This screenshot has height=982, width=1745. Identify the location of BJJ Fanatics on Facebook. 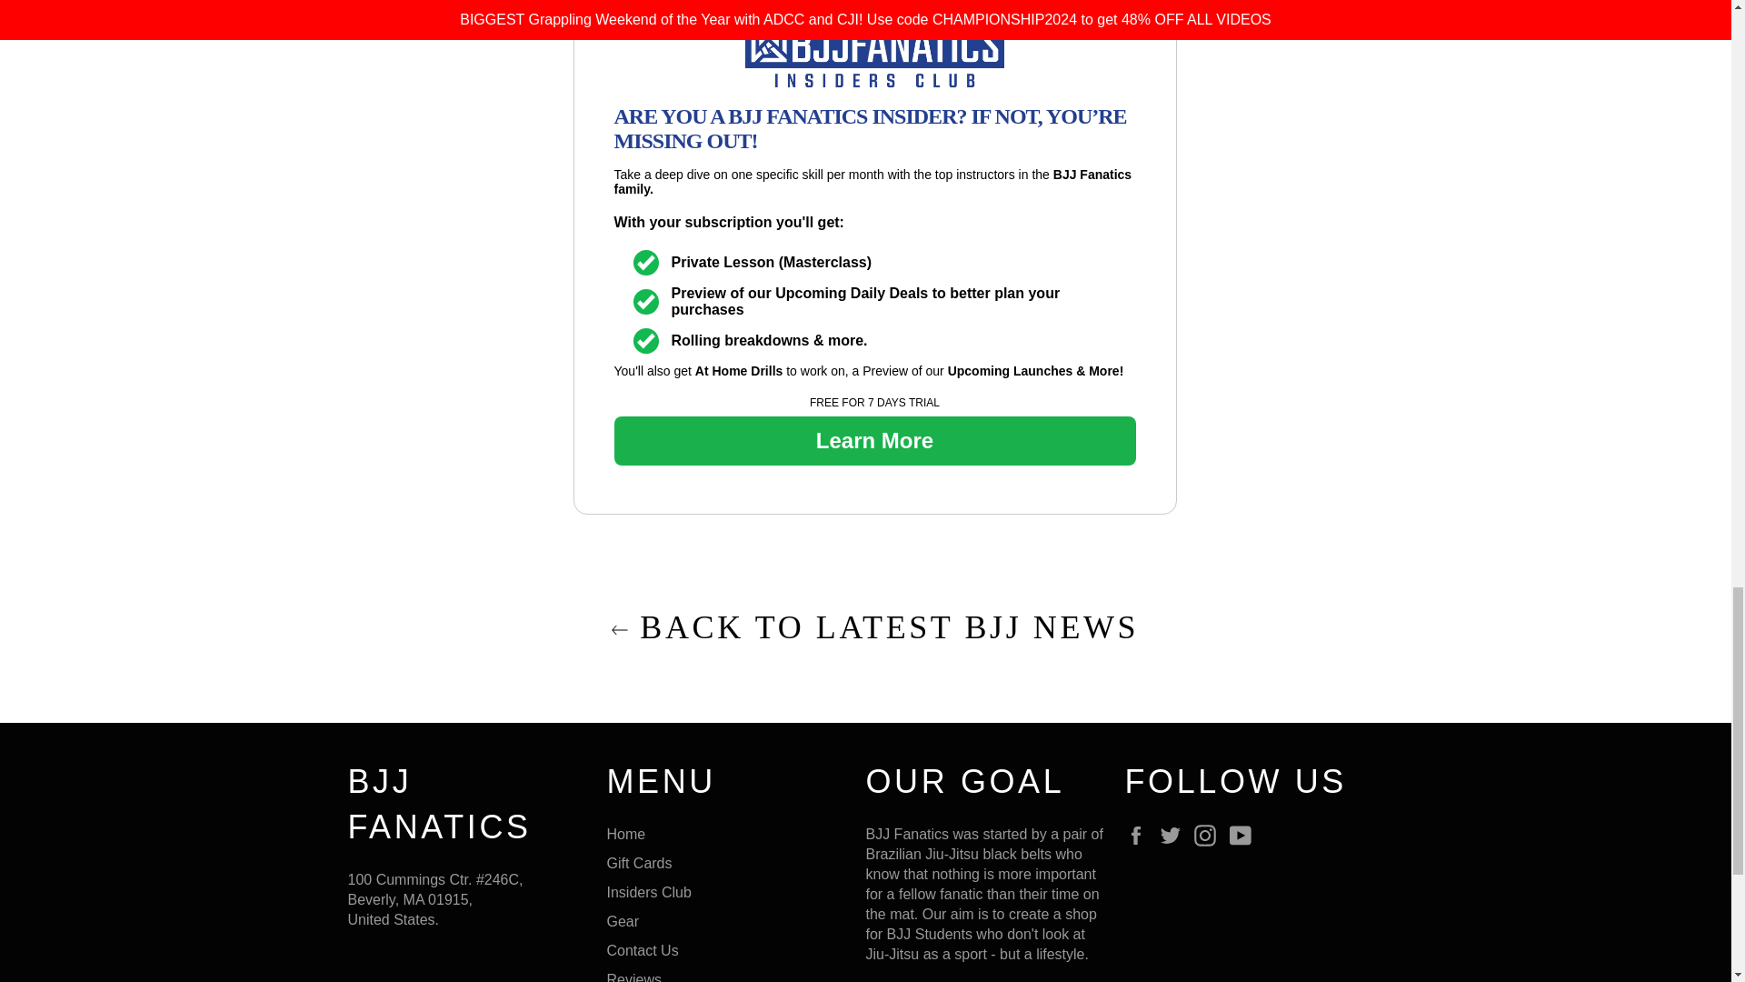
(1140, 835).